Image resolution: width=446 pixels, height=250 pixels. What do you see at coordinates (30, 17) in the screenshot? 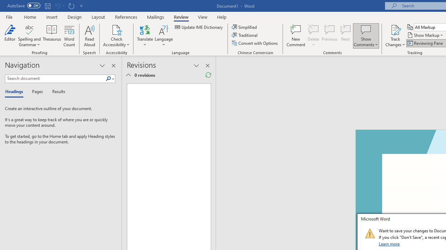
I see `Home` at bounding box center [30, 17].